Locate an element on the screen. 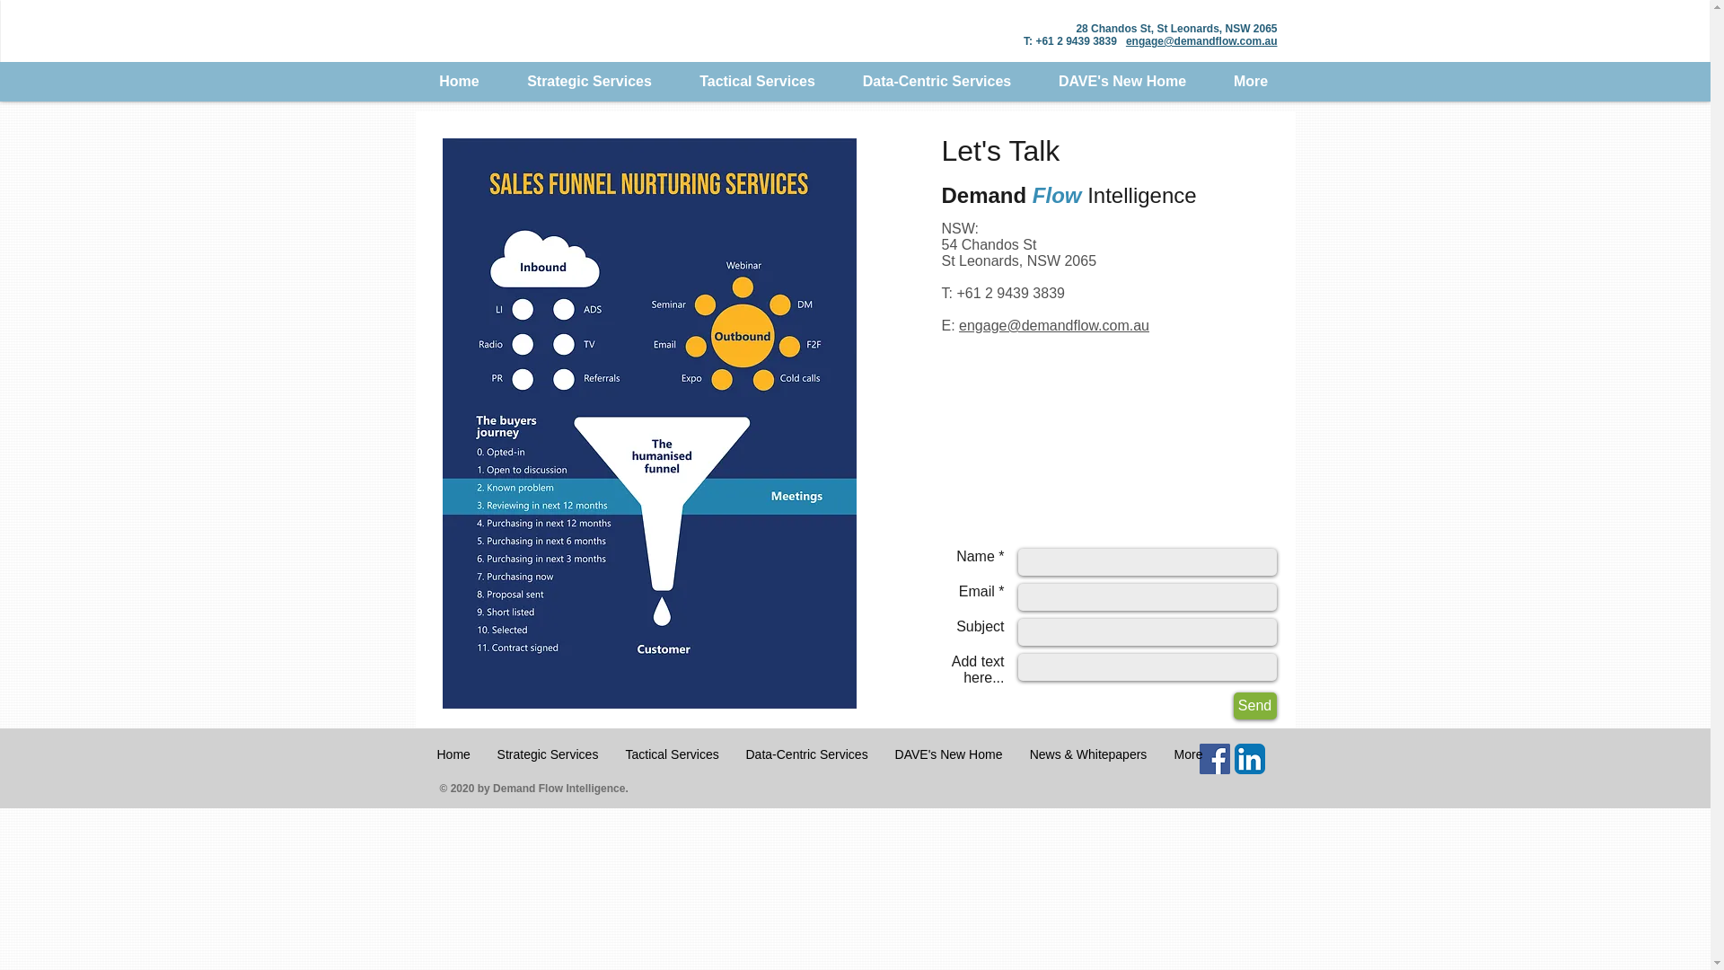 This screenshot has height=970, width=1724. Send is located at coordinates (1255, 706).